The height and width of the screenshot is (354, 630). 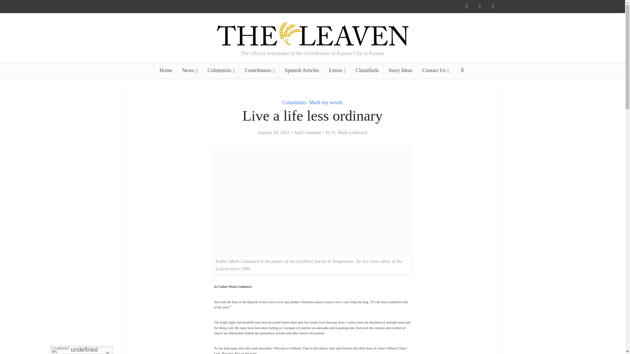 What do you see at coordinates (165, 70) in the screenshot?
I see `Home` at bounding box center [165, 70].